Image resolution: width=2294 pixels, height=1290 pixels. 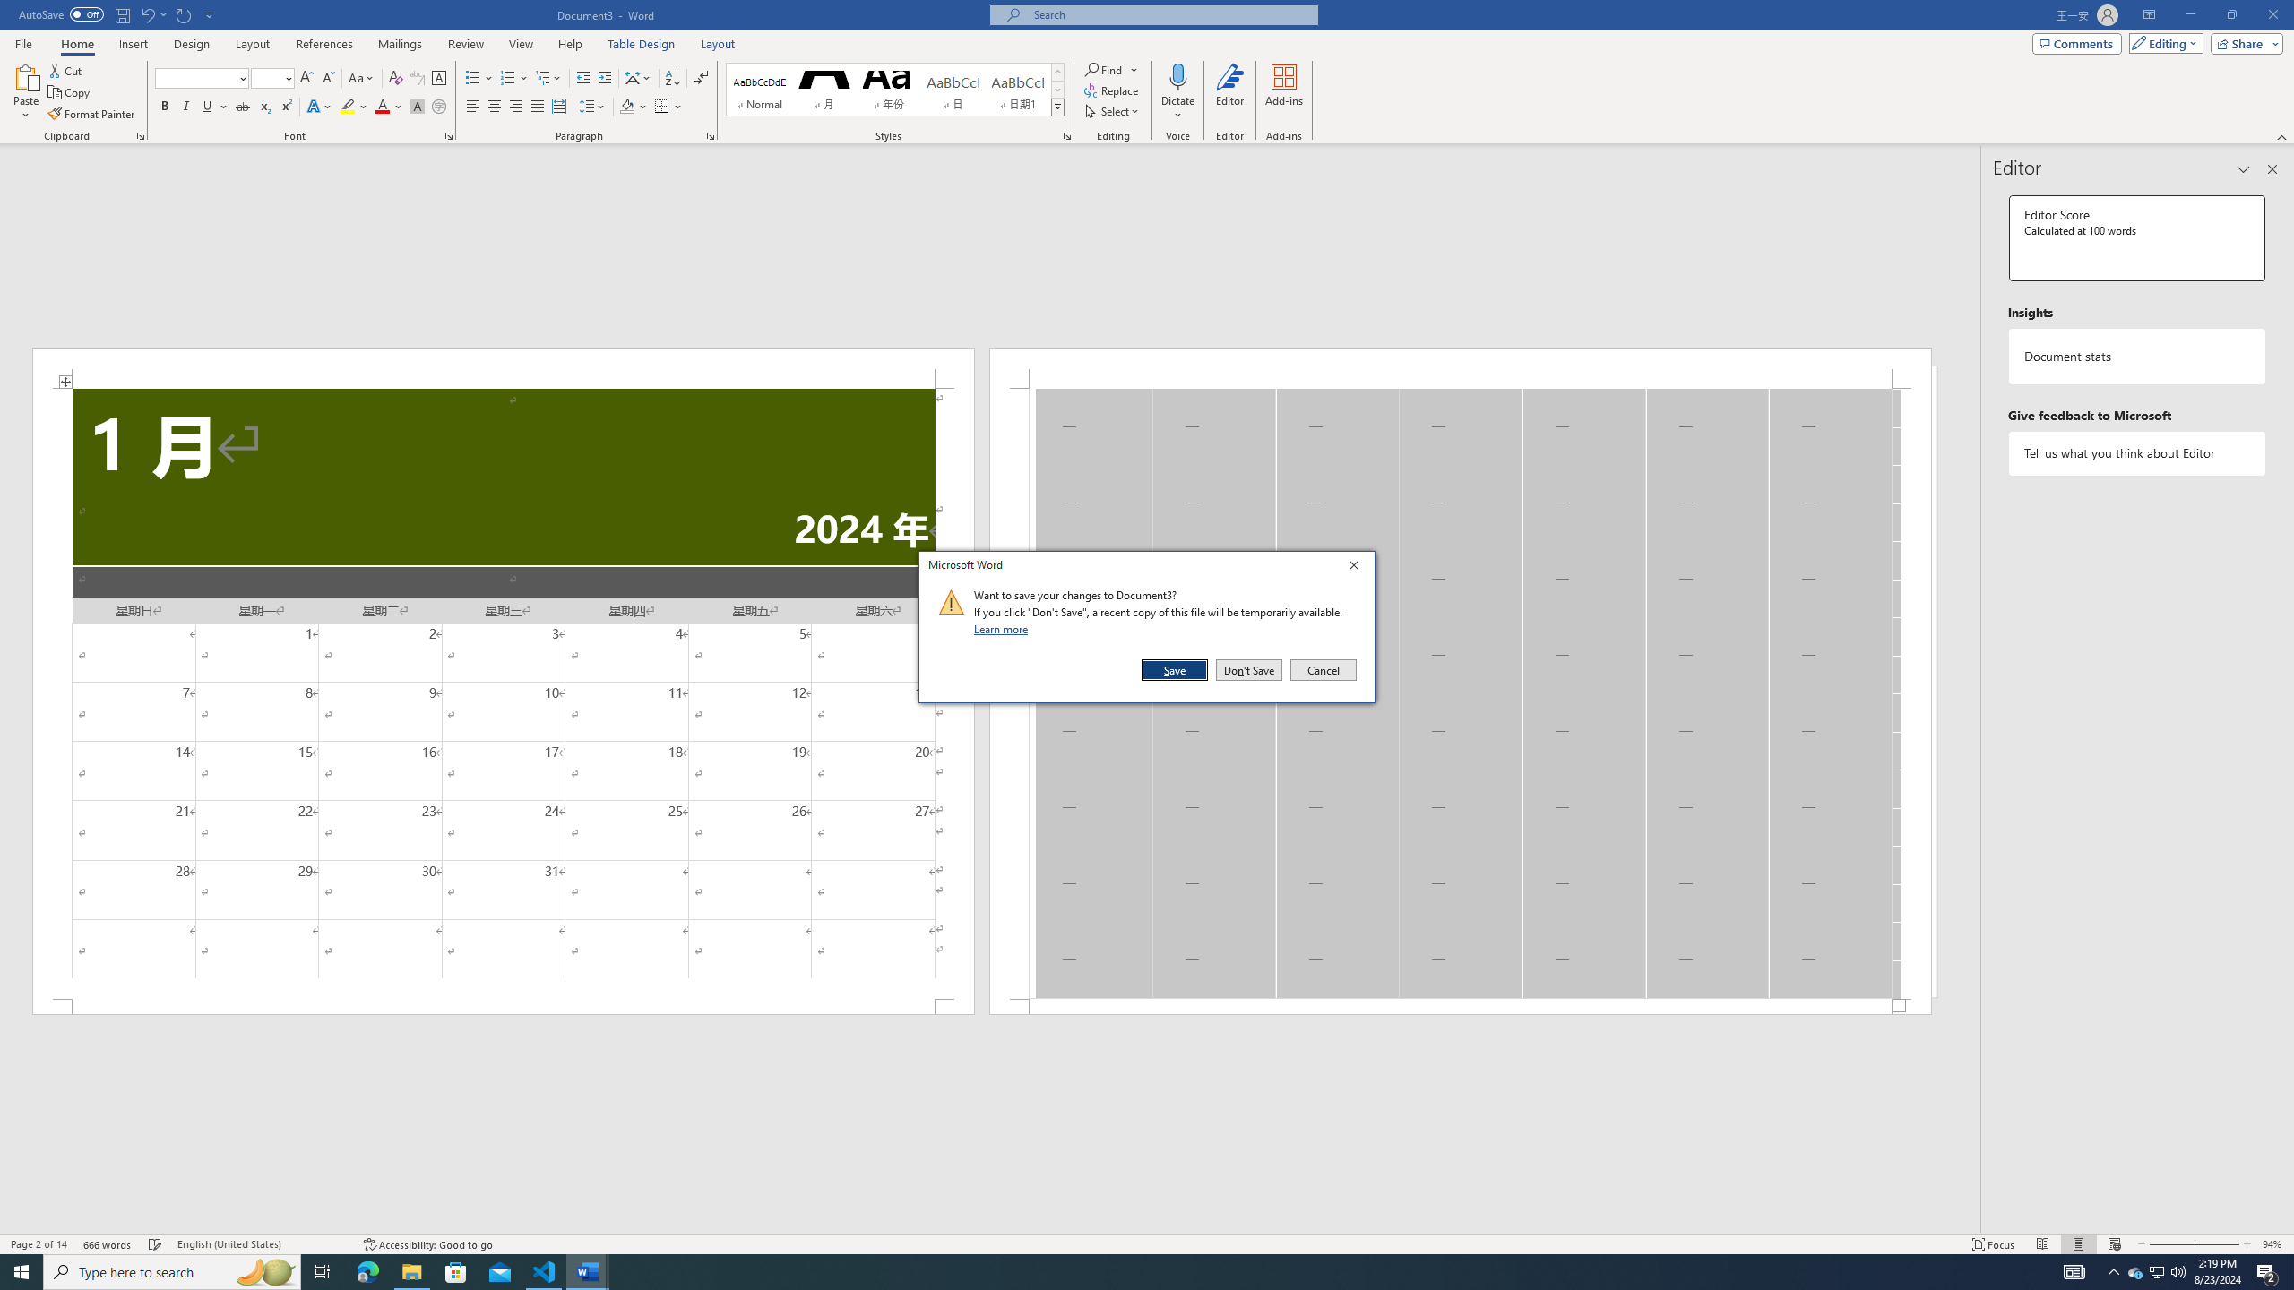 What do you see at coordinates (1147, 1243) in the screenshot?
I see `Class: MsoCommandBar` at bounding box center [1147, 1243].